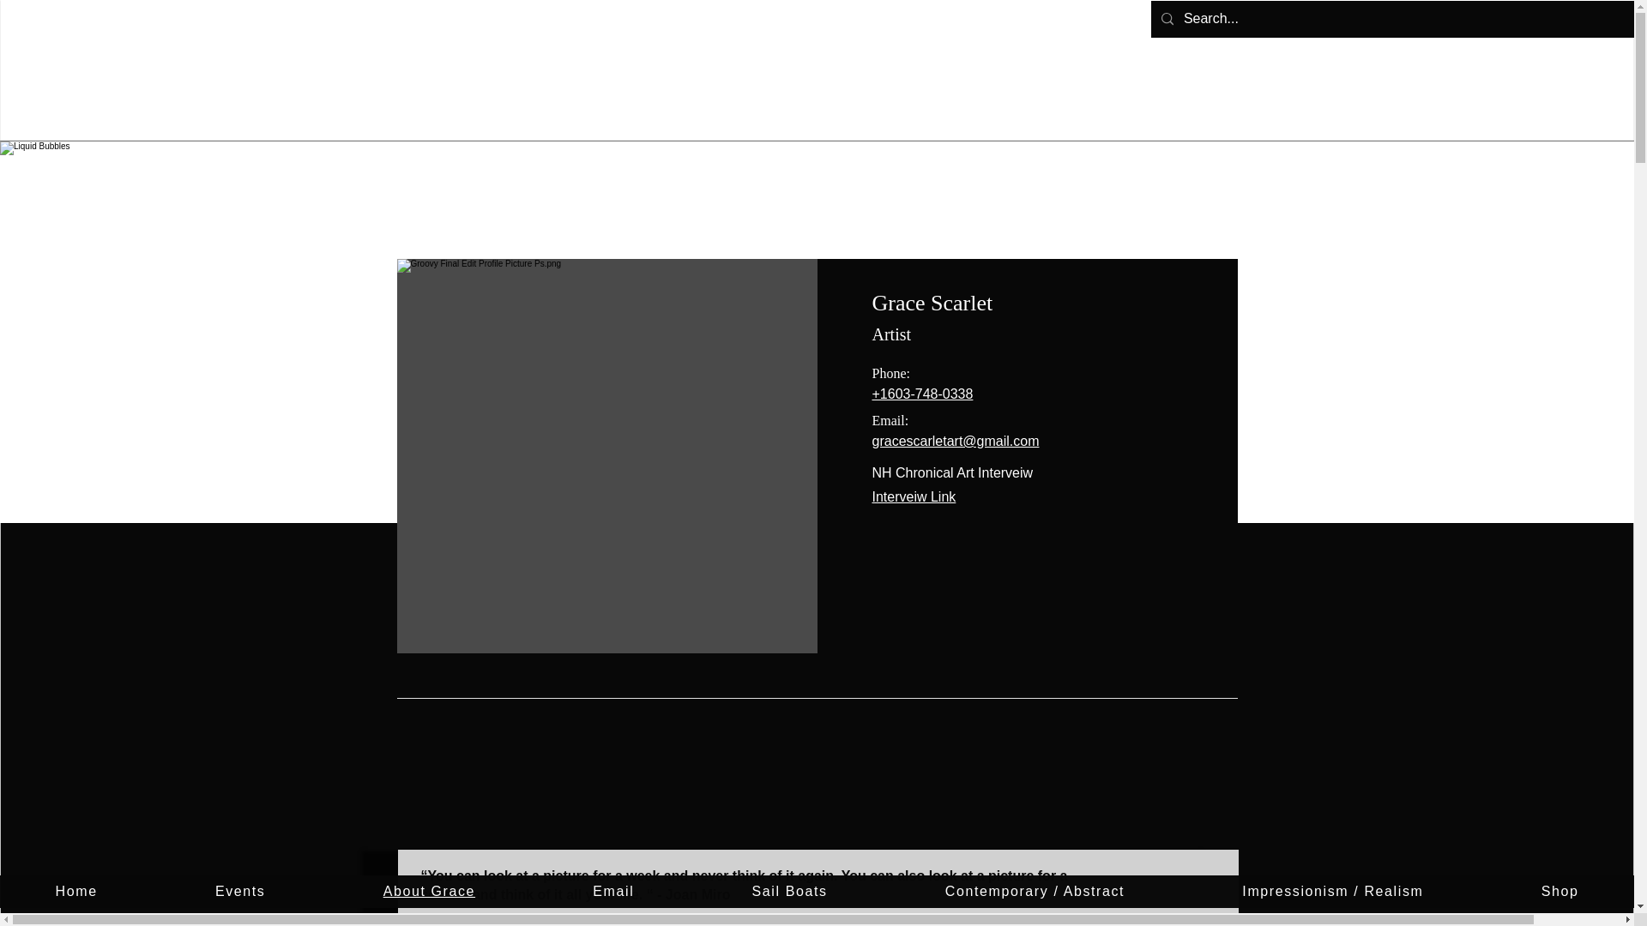  What do you see at coordinates (913, 496) in the screenshot?
I see `Interveiw Link` at bounding box center [913, 496].